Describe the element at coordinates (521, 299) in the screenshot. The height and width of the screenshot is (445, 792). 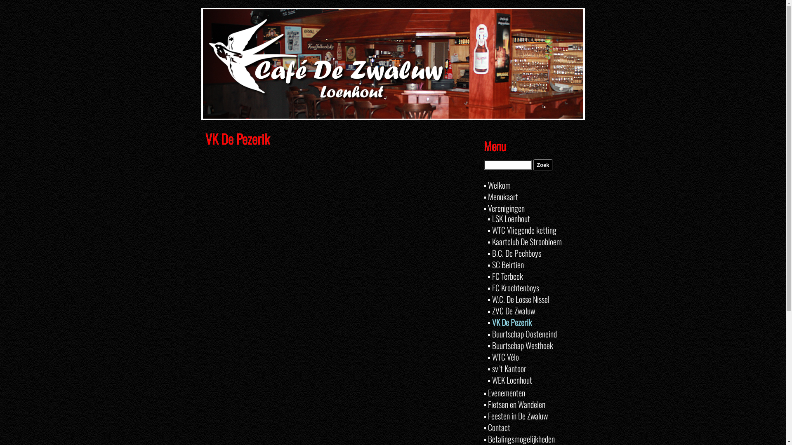
I see `W.C. De Losse Nissel` at that location.